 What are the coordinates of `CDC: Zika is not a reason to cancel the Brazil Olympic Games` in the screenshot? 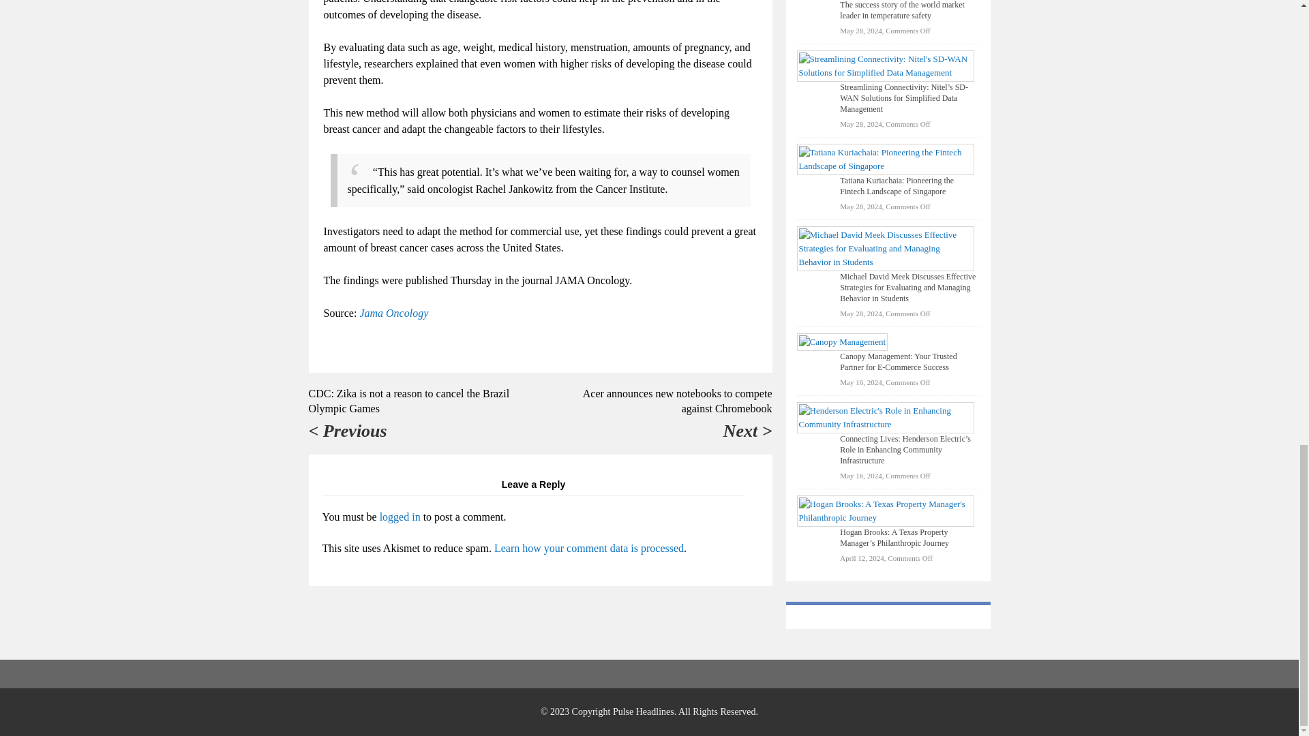 It's located at (408, 401).